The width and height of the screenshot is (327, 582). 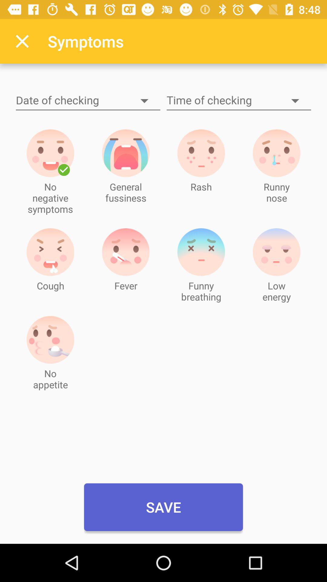 What do you see at coordinates (239, 101) in the screenshot?
I see `select the time` at bounding box center [239, 101].